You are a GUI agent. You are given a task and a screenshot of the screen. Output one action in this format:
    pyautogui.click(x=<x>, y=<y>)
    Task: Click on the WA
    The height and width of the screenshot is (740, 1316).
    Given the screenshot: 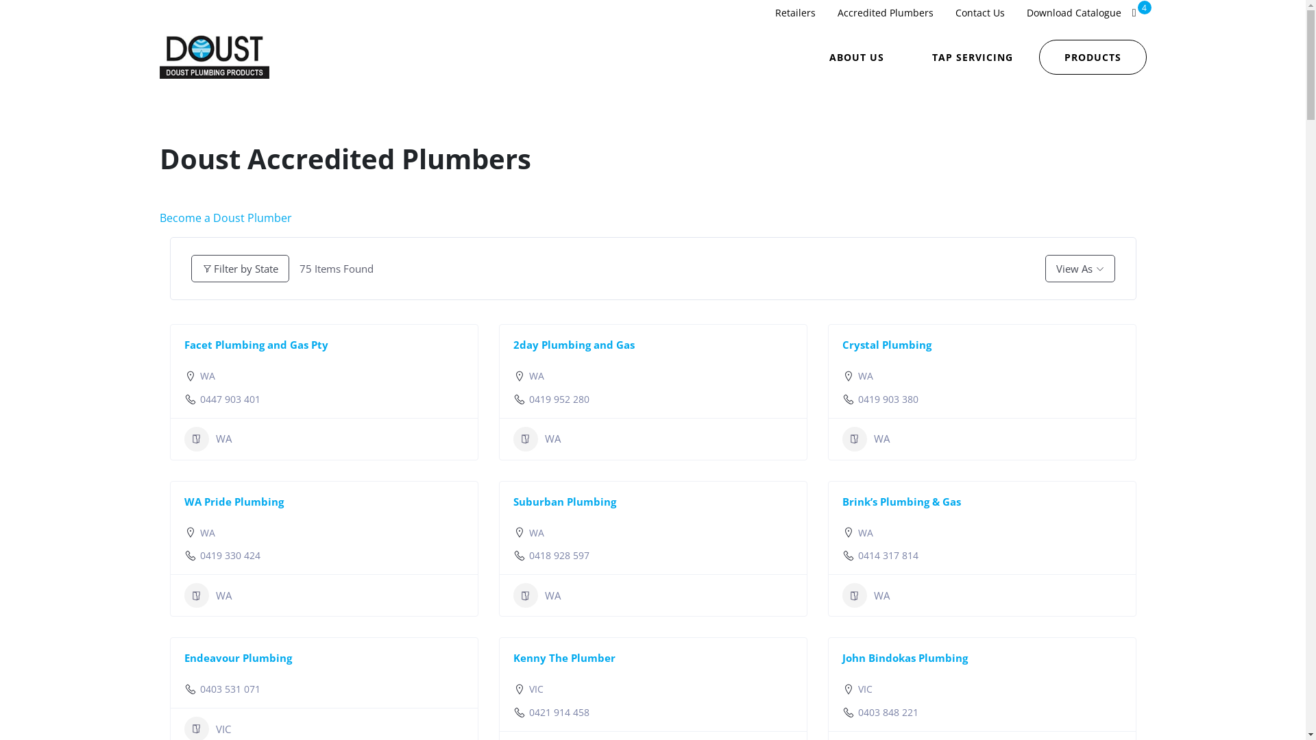 What is the action you would take?
    pyautogui.click(x=207, y=595)
    